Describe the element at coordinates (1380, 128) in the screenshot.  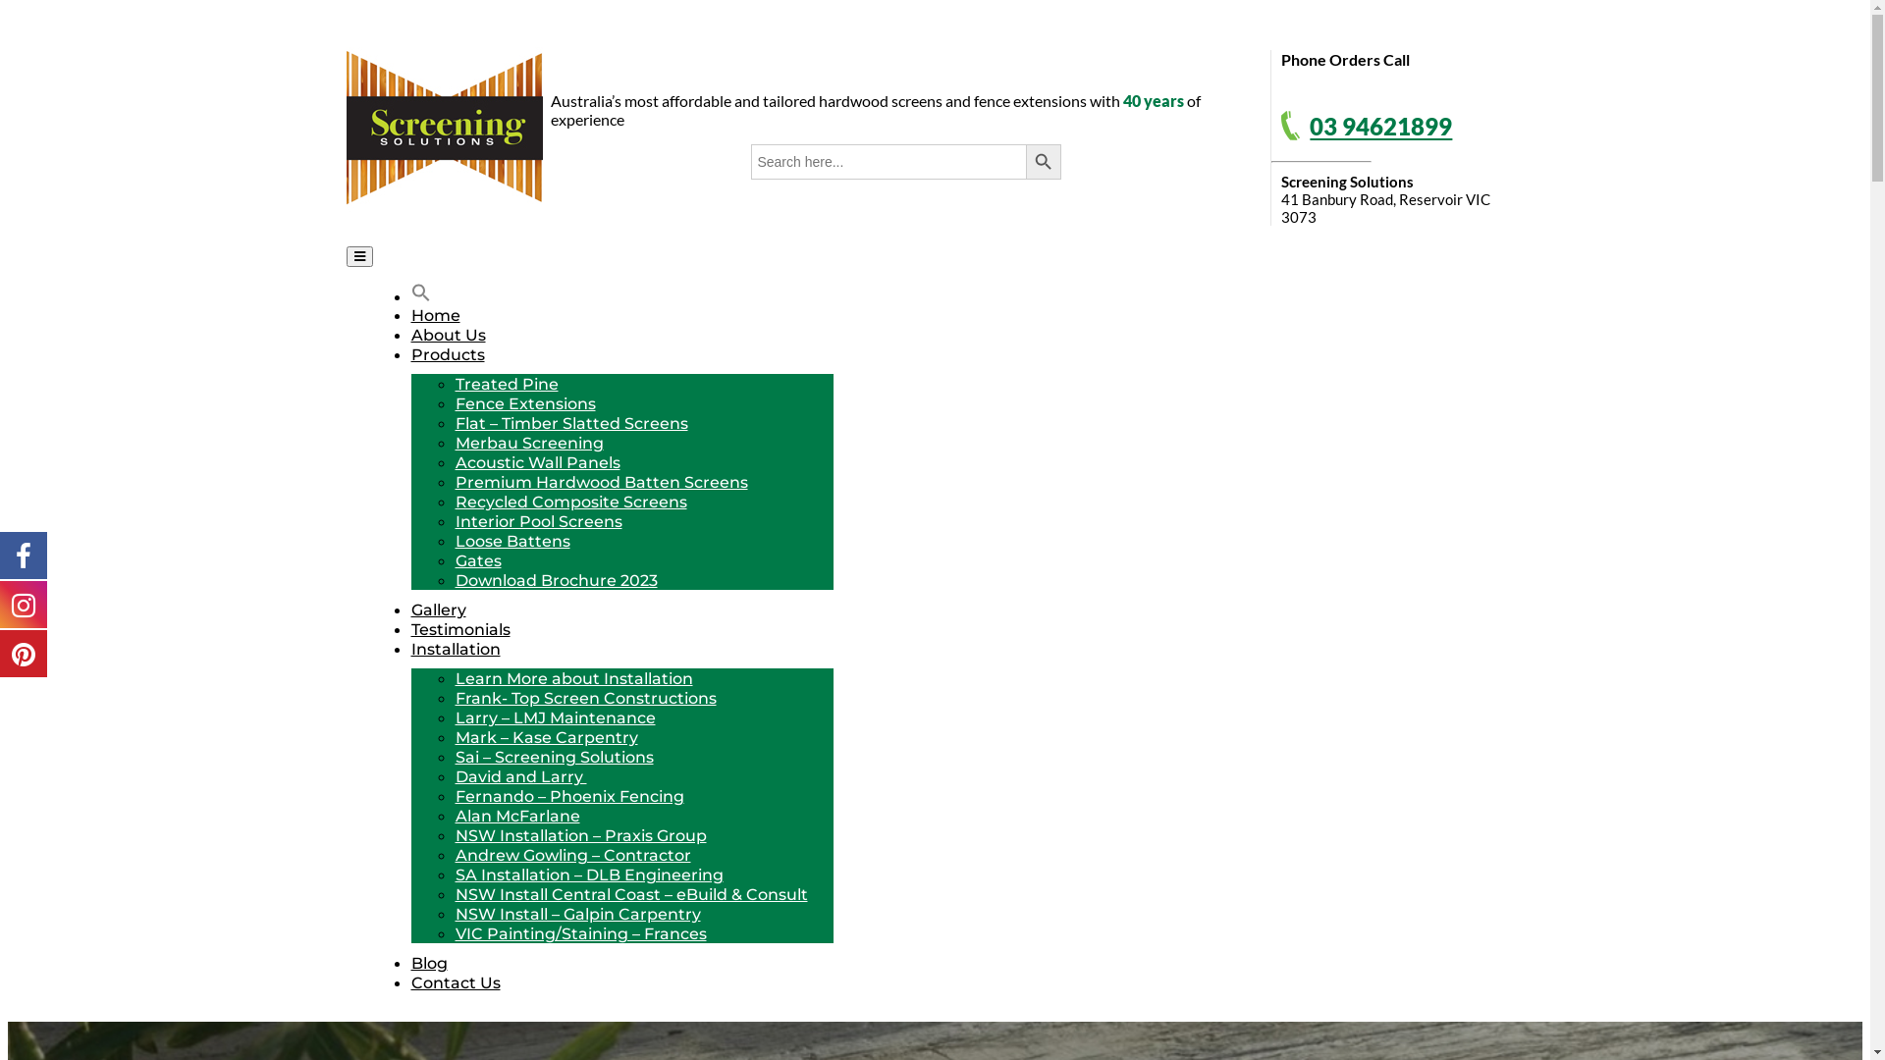
I see `03 94621899` at that location.